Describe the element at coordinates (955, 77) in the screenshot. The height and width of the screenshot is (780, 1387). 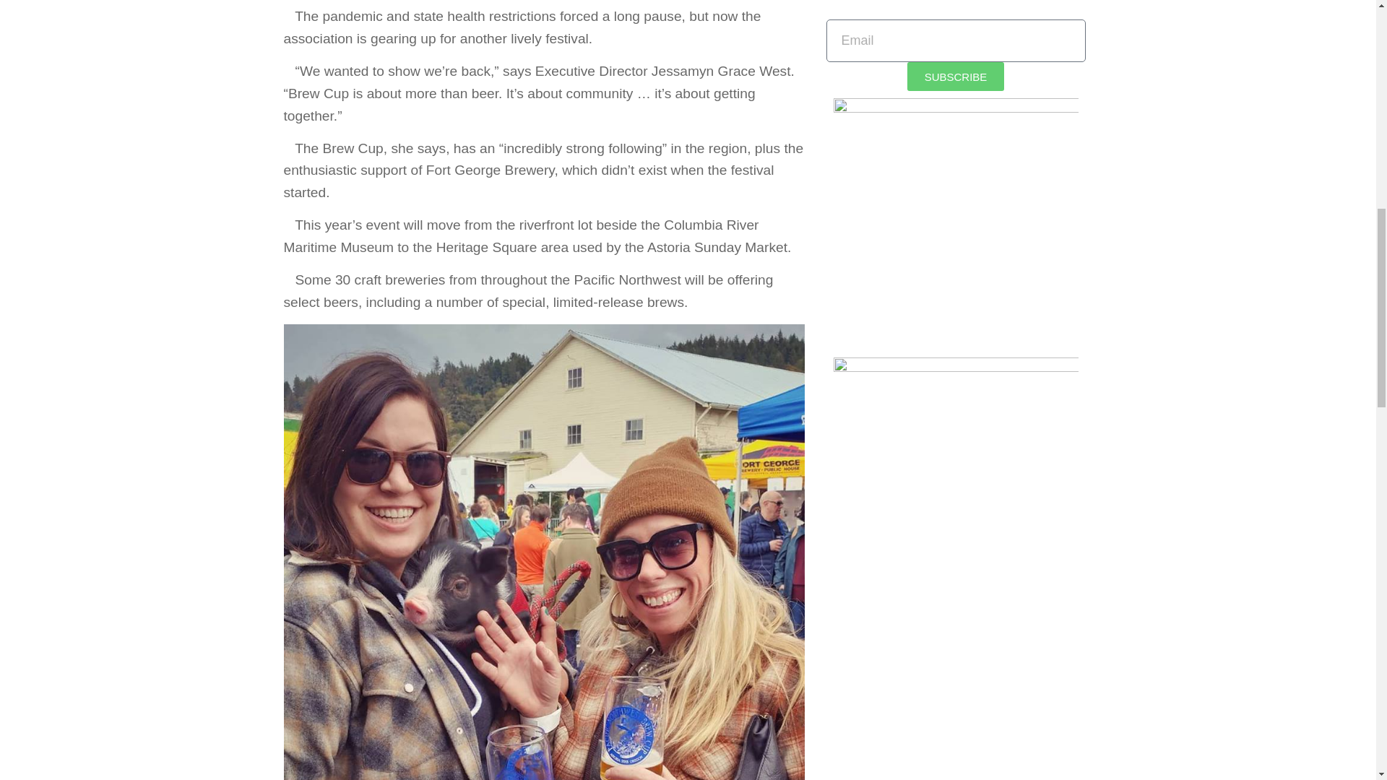
I see `SUBSCRIBE` at that location.